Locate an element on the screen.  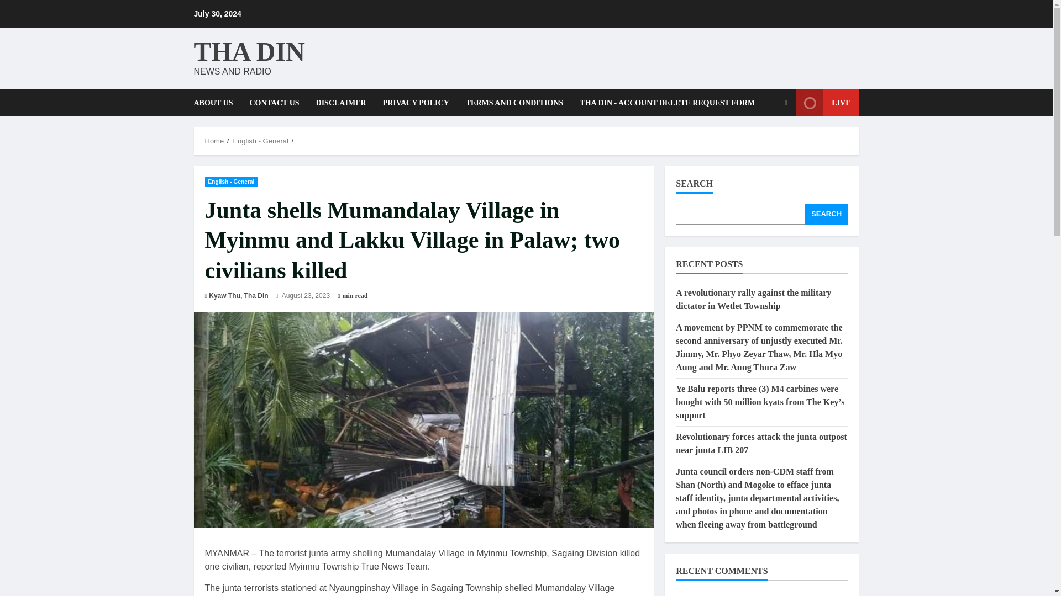
THA DIN - ACCOUNT DELETE REQUEST FORM is located at coordinates (663, 103).